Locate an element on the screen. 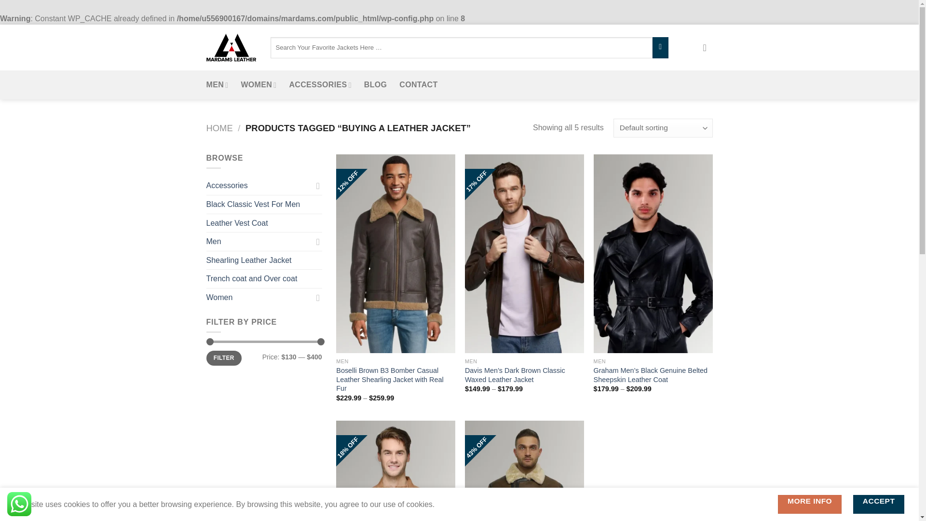  CONTACT is located at coordinates (418, 85).